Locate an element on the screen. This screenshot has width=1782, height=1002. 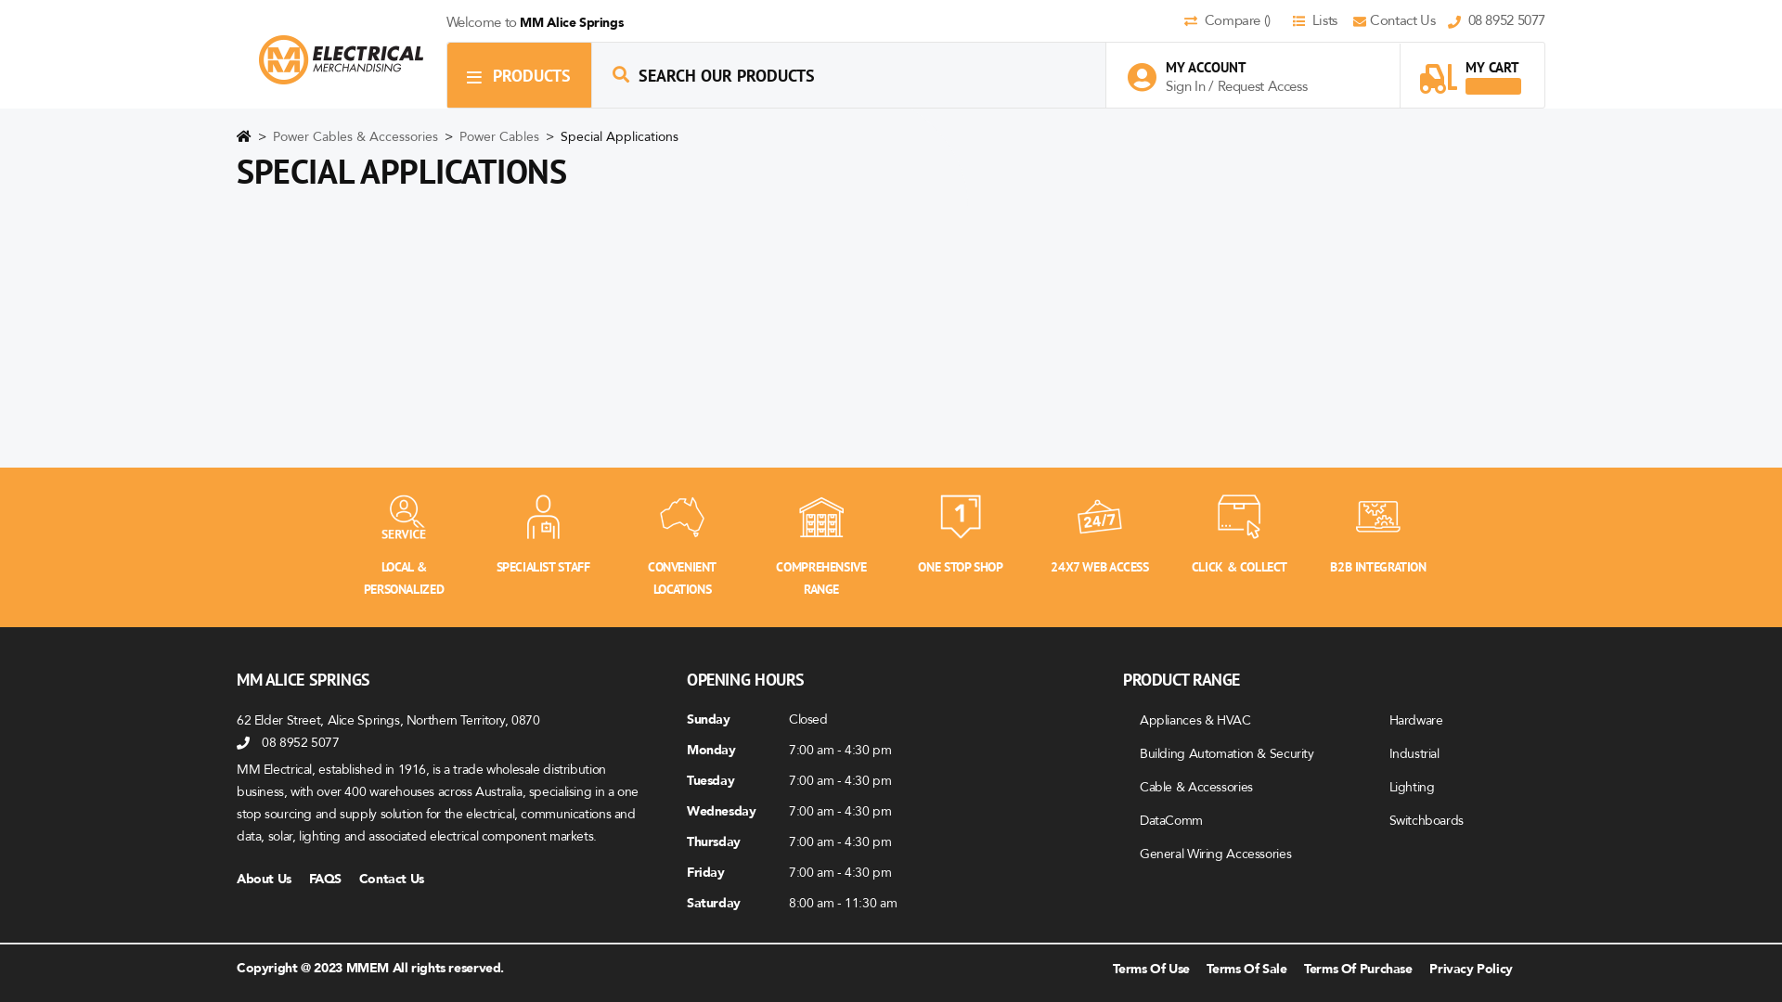
08 8952 5077 is located at coordinates (301, 742).